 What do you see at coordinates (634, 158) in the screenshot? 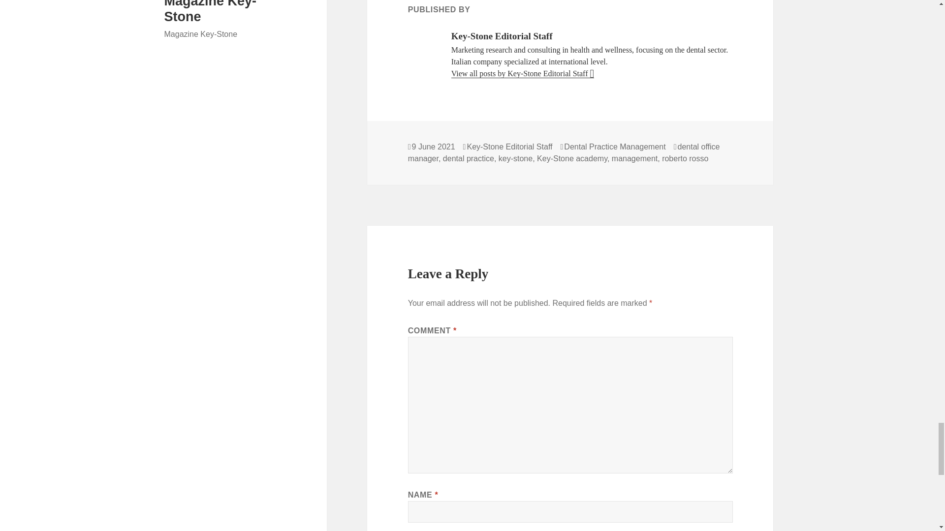
I see `management` at bounding box center [634, 158].